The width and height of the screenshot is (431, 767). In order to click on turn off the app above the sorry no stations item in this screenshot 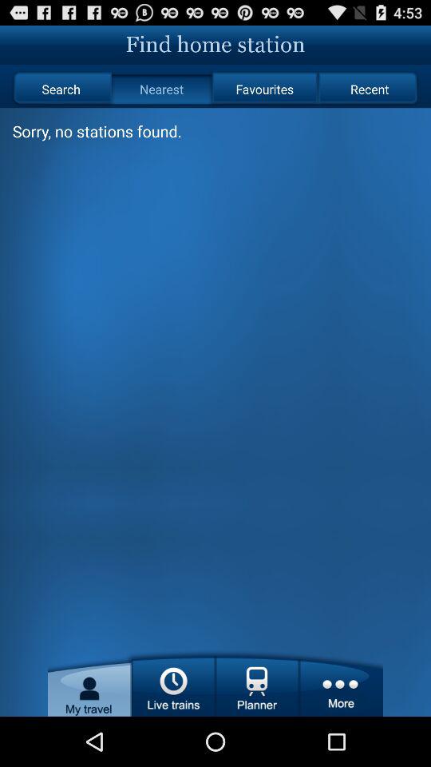, I will do `click(161, 89)`.